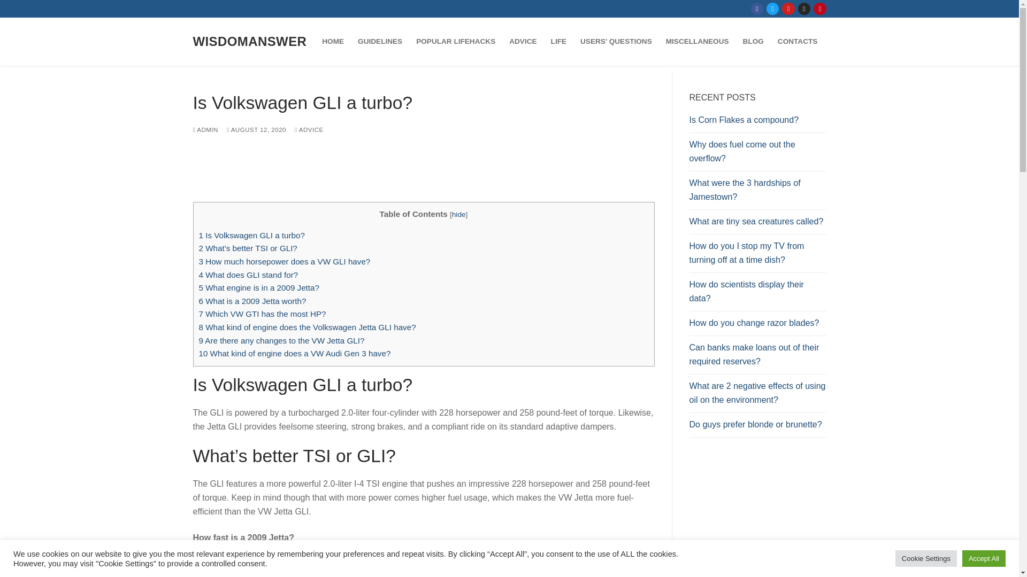 The width and height of the screenshot is (1027, 577). Describe the element at coordinates (788, 9) in the screenshot. I see `Youtube` at that location.